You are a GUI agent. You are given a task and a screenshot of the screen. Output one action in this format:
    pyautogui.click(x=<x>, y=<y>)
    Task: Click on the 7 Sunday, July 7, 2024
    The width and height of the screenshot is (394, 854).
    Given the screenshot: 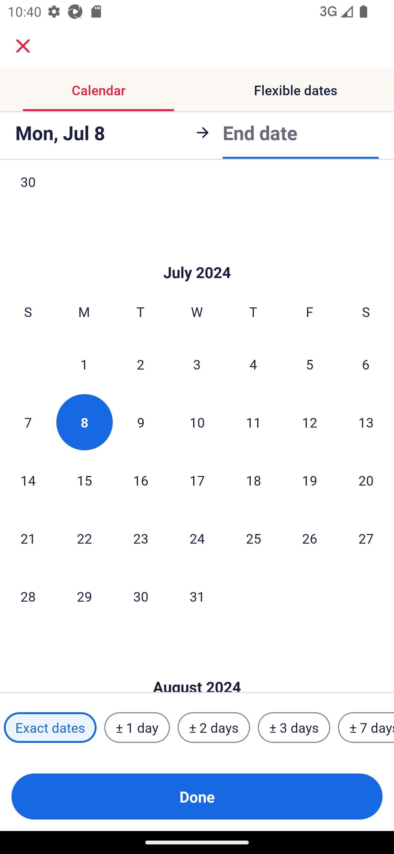 What is the action you would take?
    pyautogui.click(x=28, y=422)
    